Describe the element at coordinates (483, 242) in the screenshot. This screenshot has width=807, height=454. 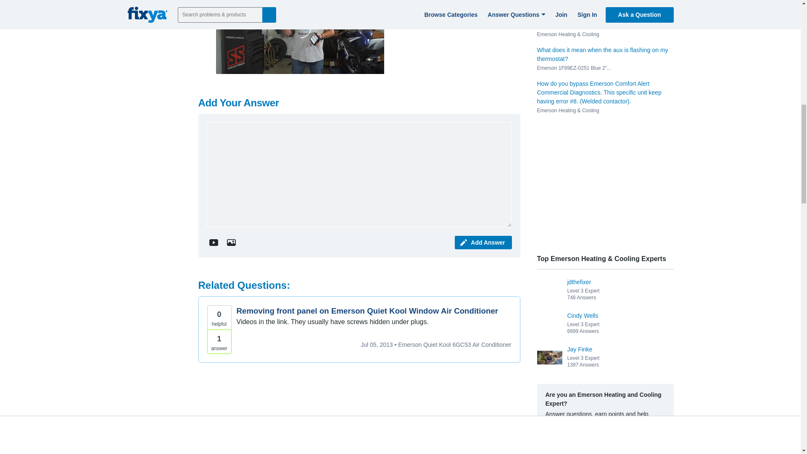
I see `Add Answer` at that location.